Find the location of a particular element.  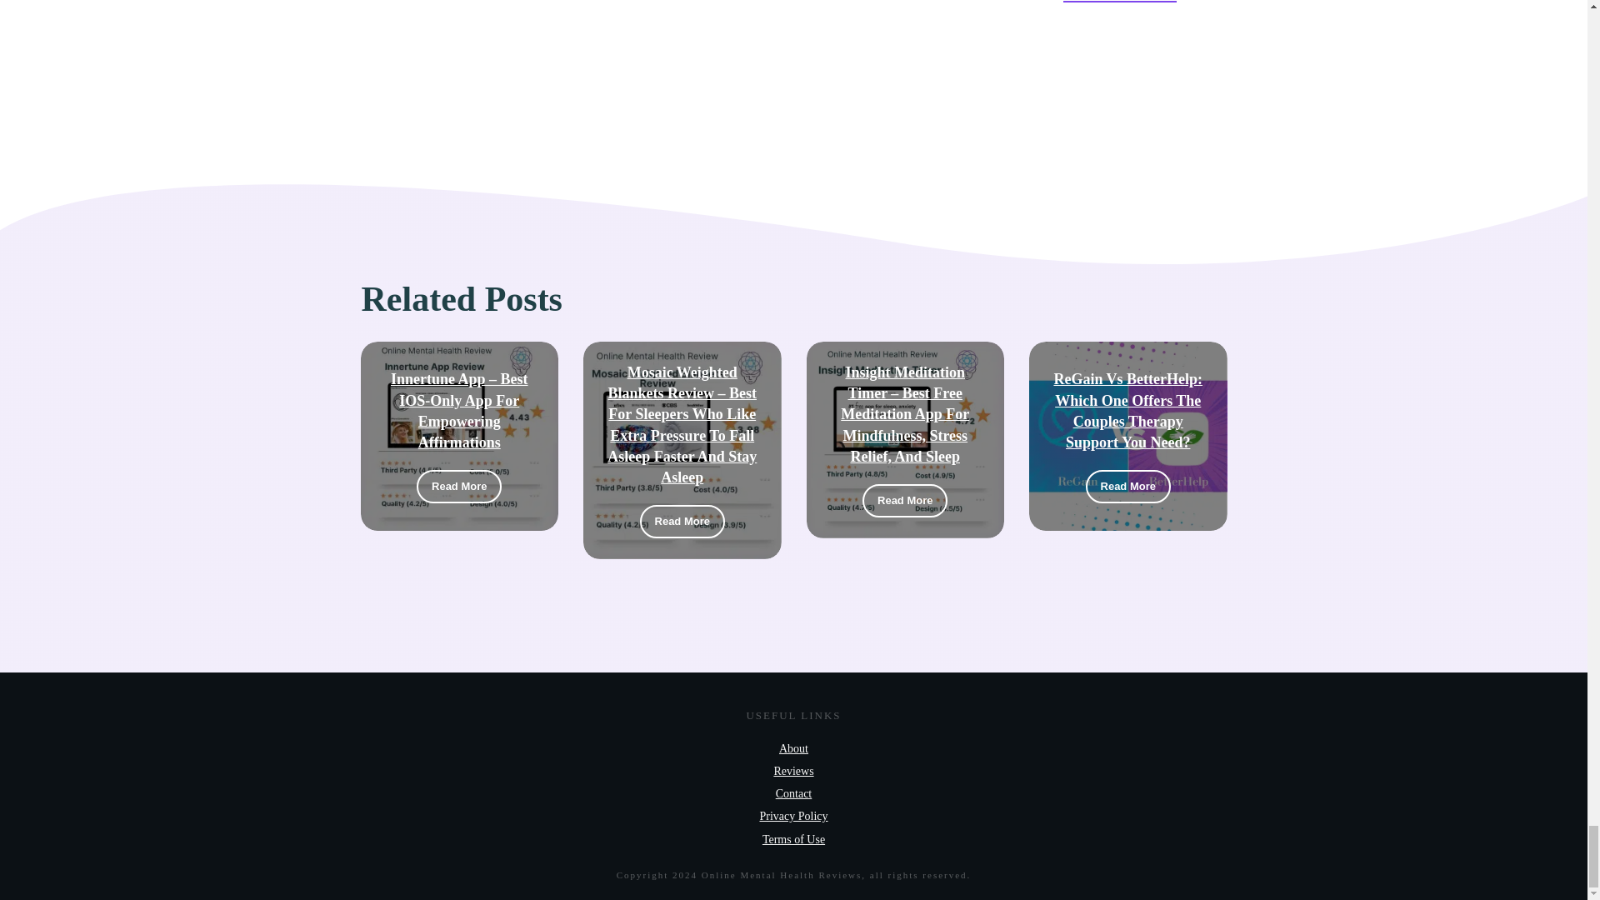

Read More is located at coordinates (682, 521).